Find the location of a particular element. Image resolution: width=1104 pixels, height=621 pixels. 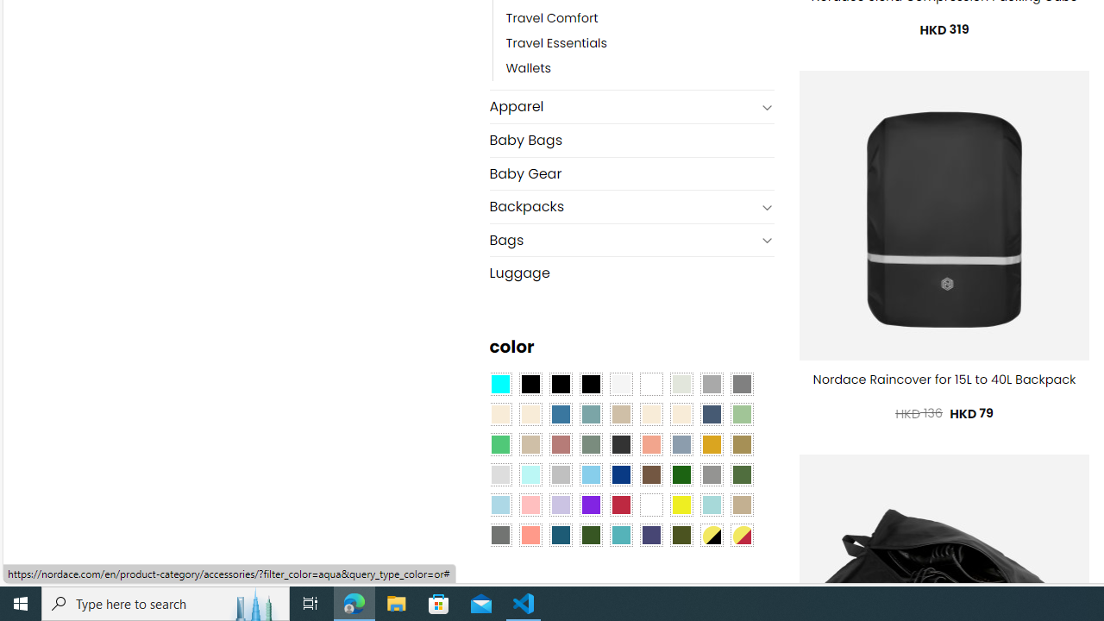

Travel Essentials is located at coordinates (556, 44).